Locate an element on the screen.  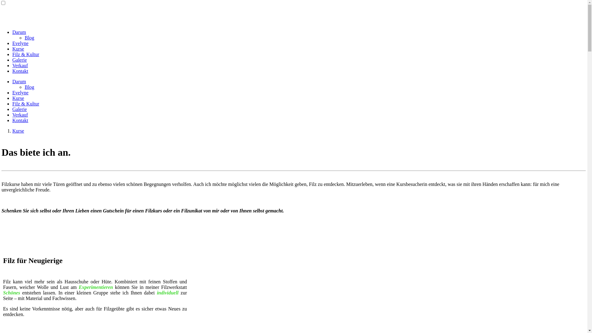
Blog is located at coordinates (30, 38).